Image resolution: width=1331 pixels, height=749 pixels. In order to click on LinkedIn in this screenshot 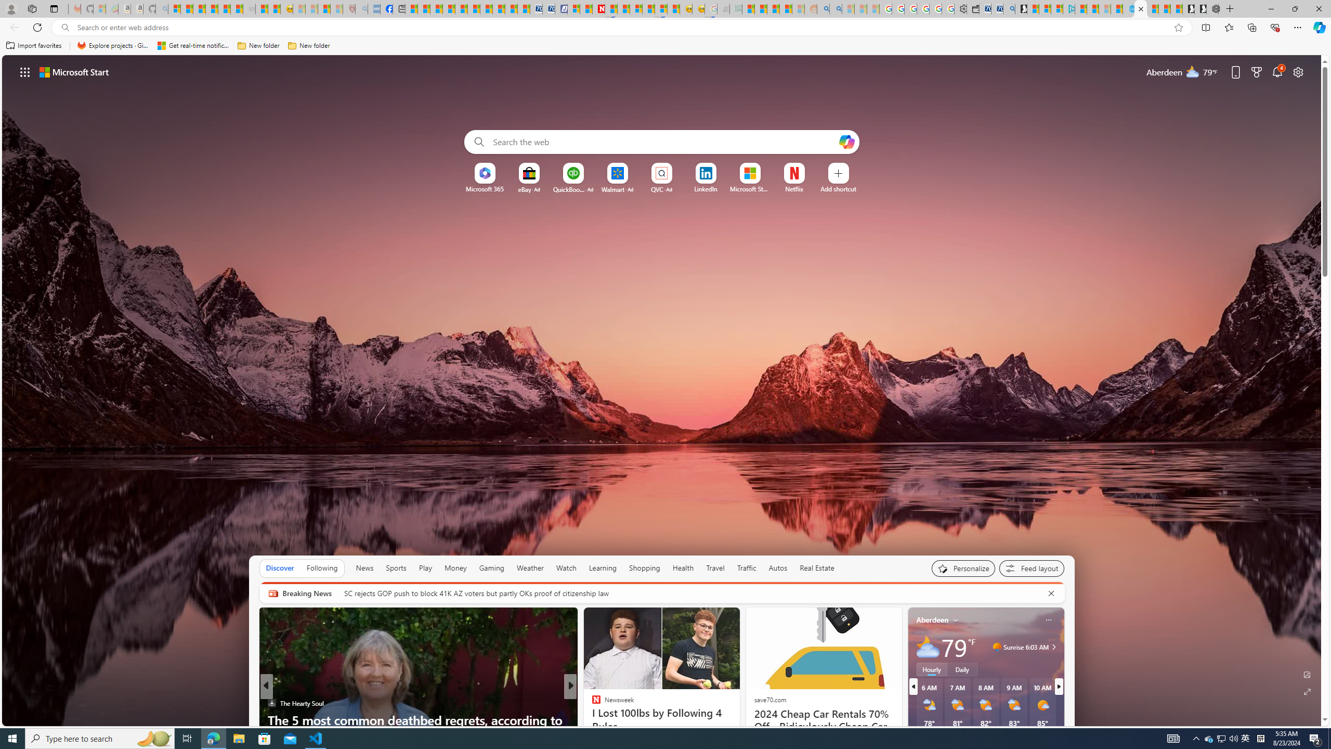, I will do `click(705, 189)`.